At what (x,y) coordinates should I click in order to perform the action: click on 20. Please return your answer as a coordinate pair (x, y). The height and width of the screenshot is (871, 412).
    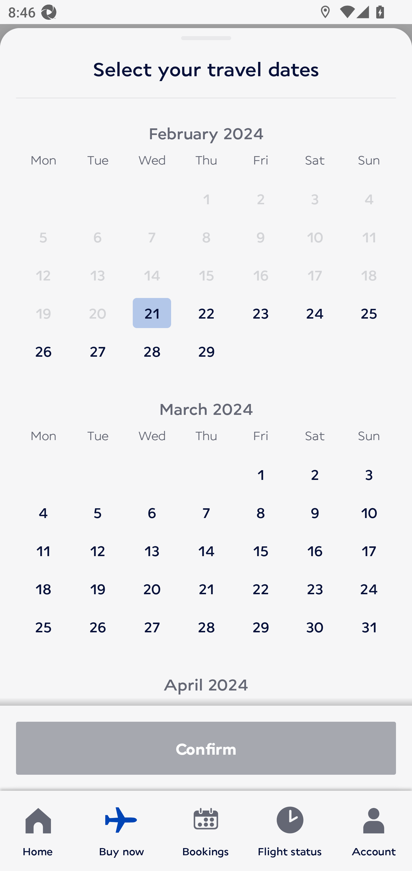
    Looking at the image, I should click on (152, 583).